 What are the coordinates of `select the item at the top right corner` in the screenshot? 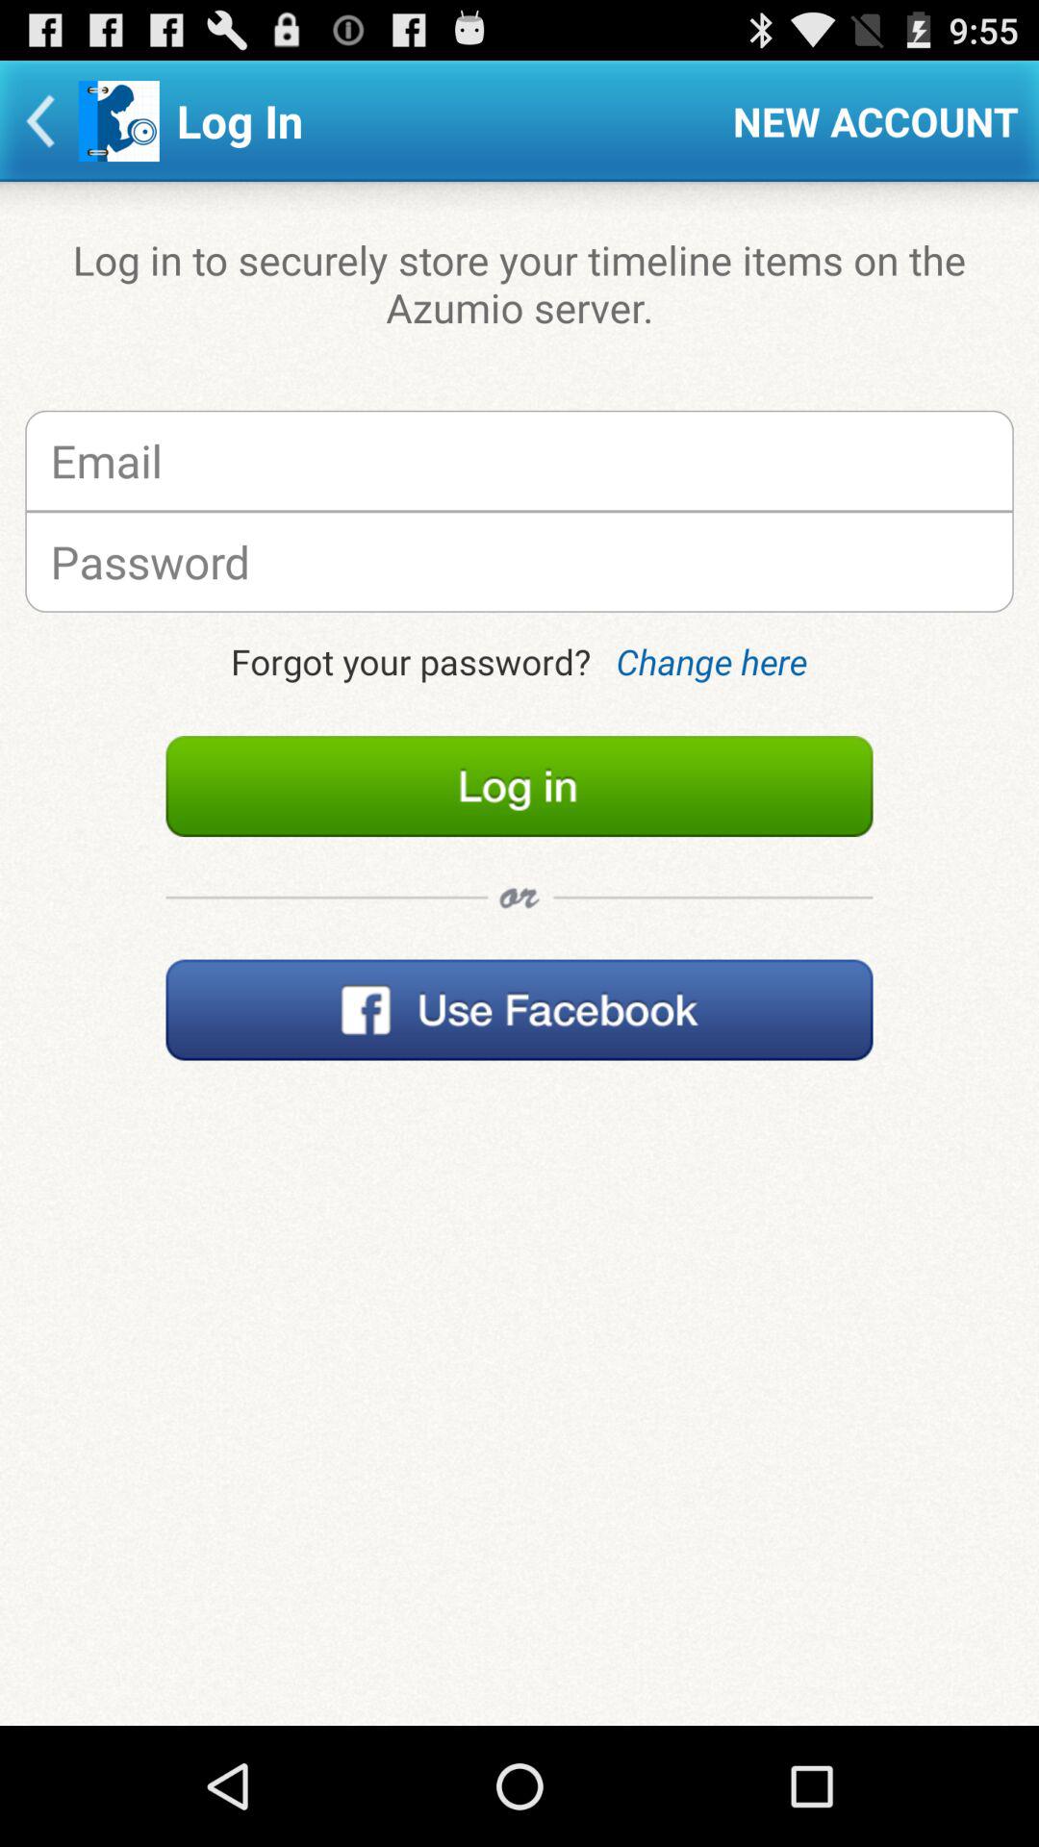 It's located at (875, 121).